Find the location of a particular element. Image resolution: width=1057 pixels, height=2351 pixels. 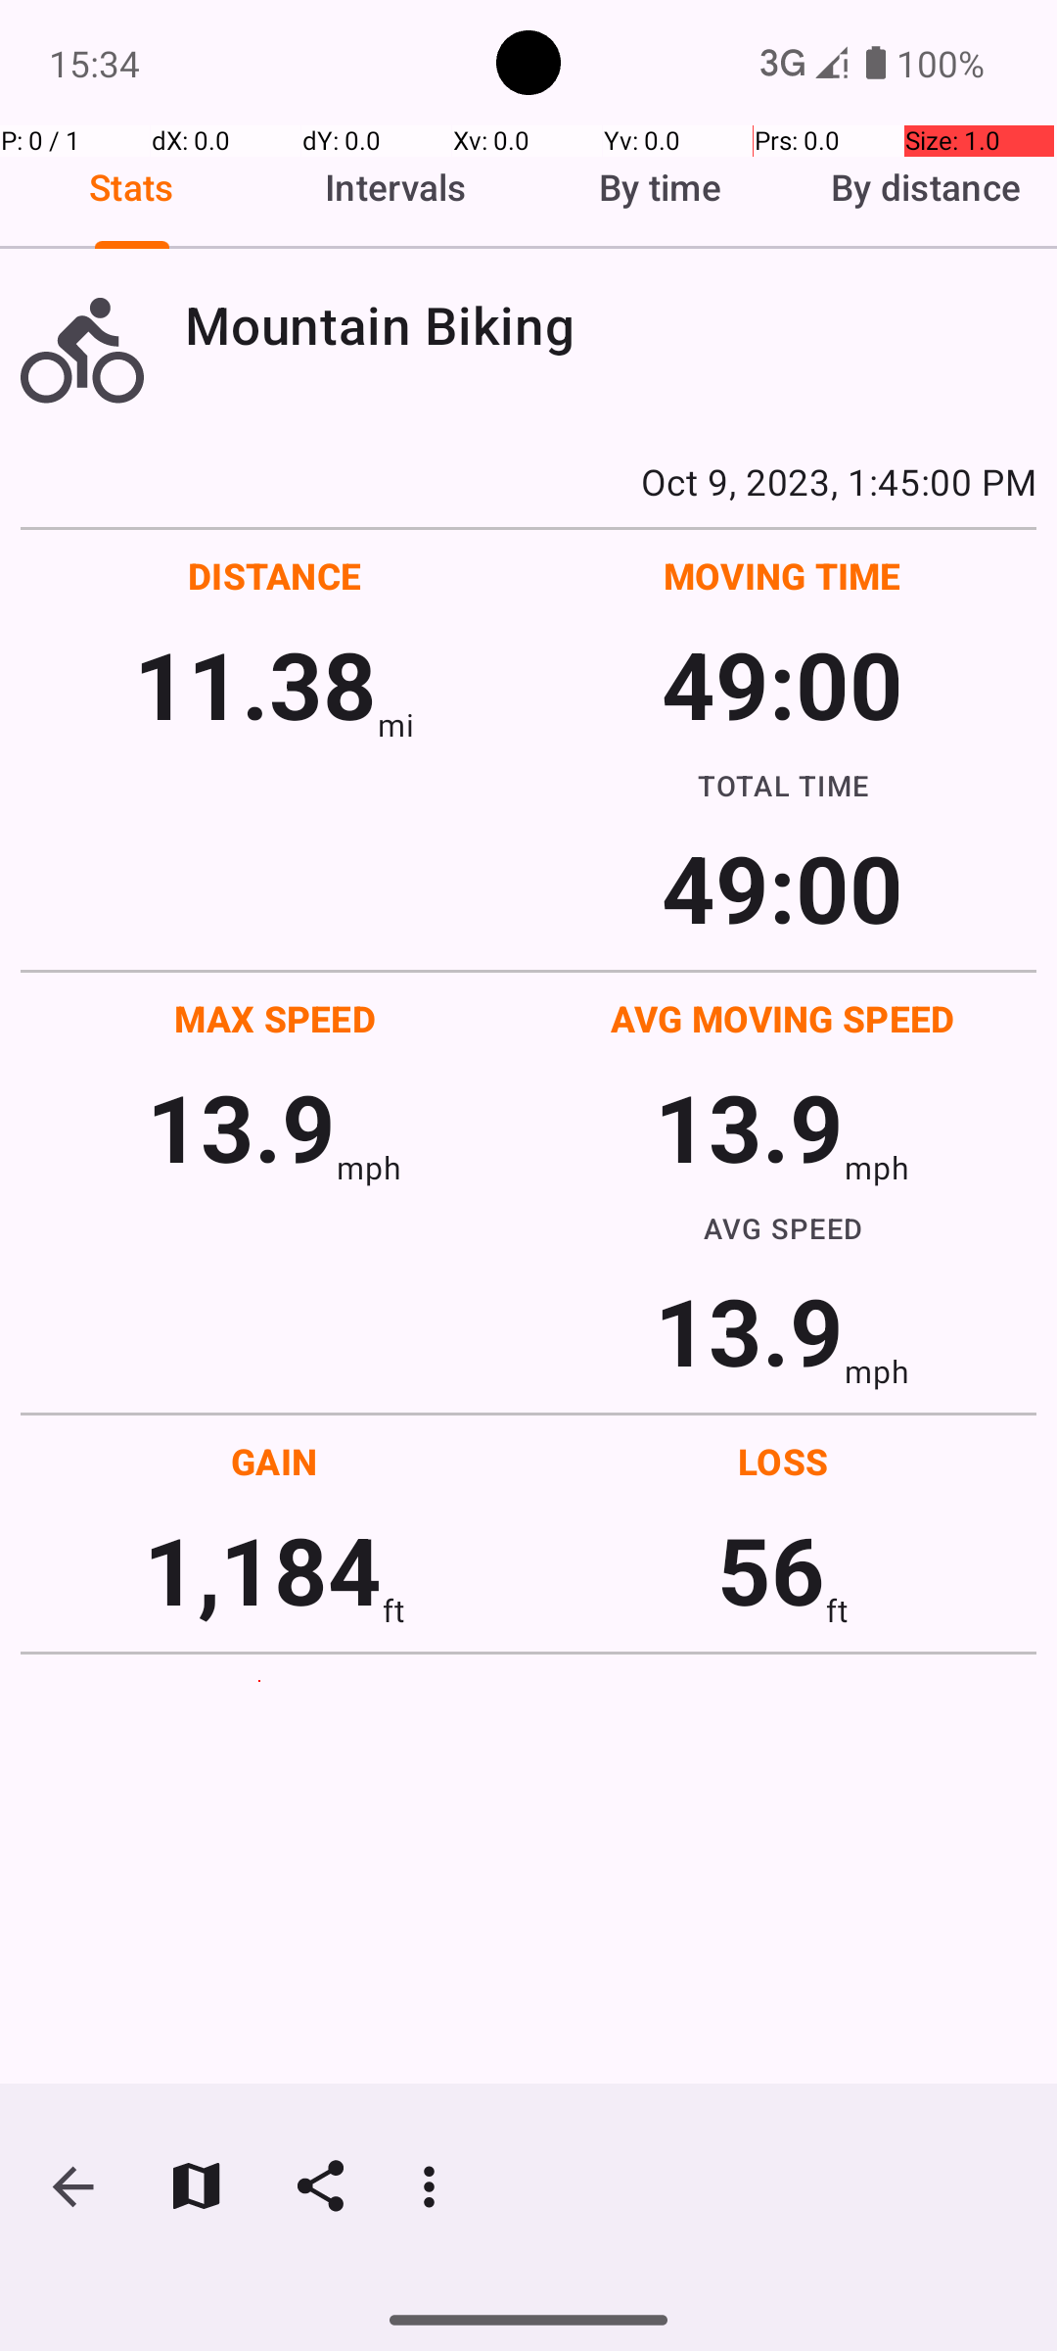

11.38 is located at coordinates (254, 684).